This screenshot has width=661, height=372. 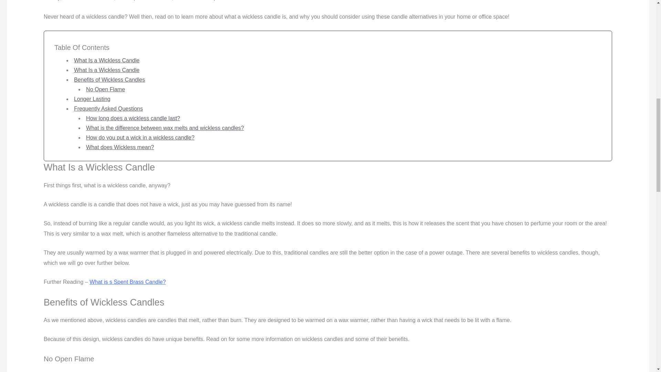 I want to click on Benefits of Wickless Candles, so click(x=109, y=79).